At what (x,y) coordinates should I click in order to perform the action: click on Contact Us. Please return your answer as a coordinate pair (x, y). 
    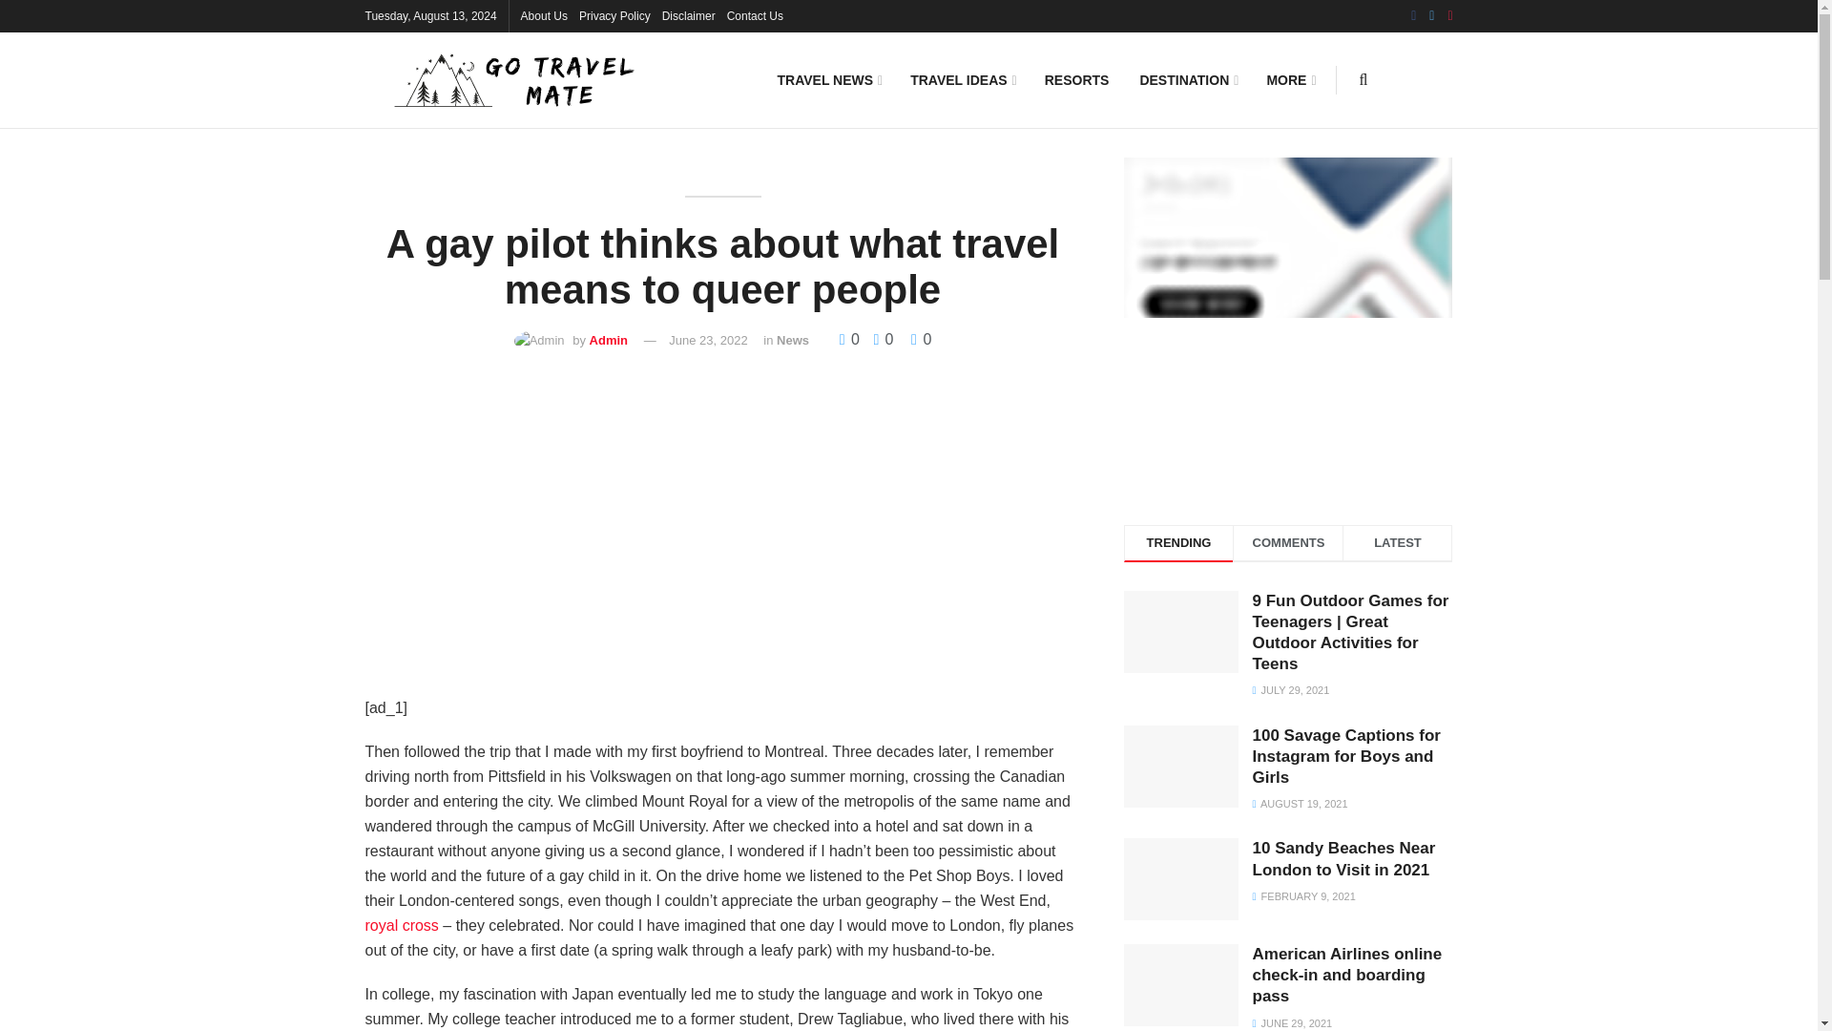
    Looking at the image, I should click on (756, 15).